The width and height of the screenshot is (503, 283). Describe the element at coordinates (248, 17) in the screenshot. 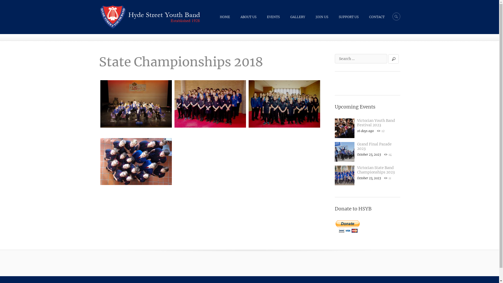

I see `ABOUT US` at that location.